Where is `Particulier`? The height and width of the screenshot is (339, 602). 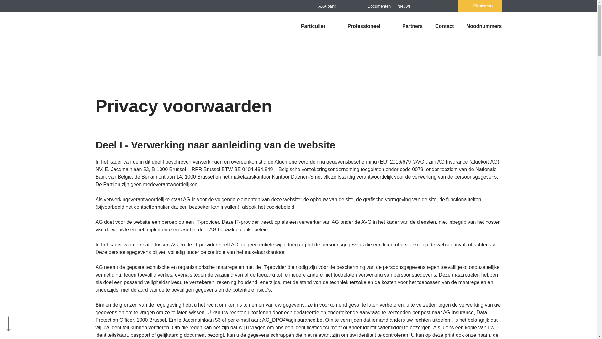 Particulier is located at coordinates (311, 26).